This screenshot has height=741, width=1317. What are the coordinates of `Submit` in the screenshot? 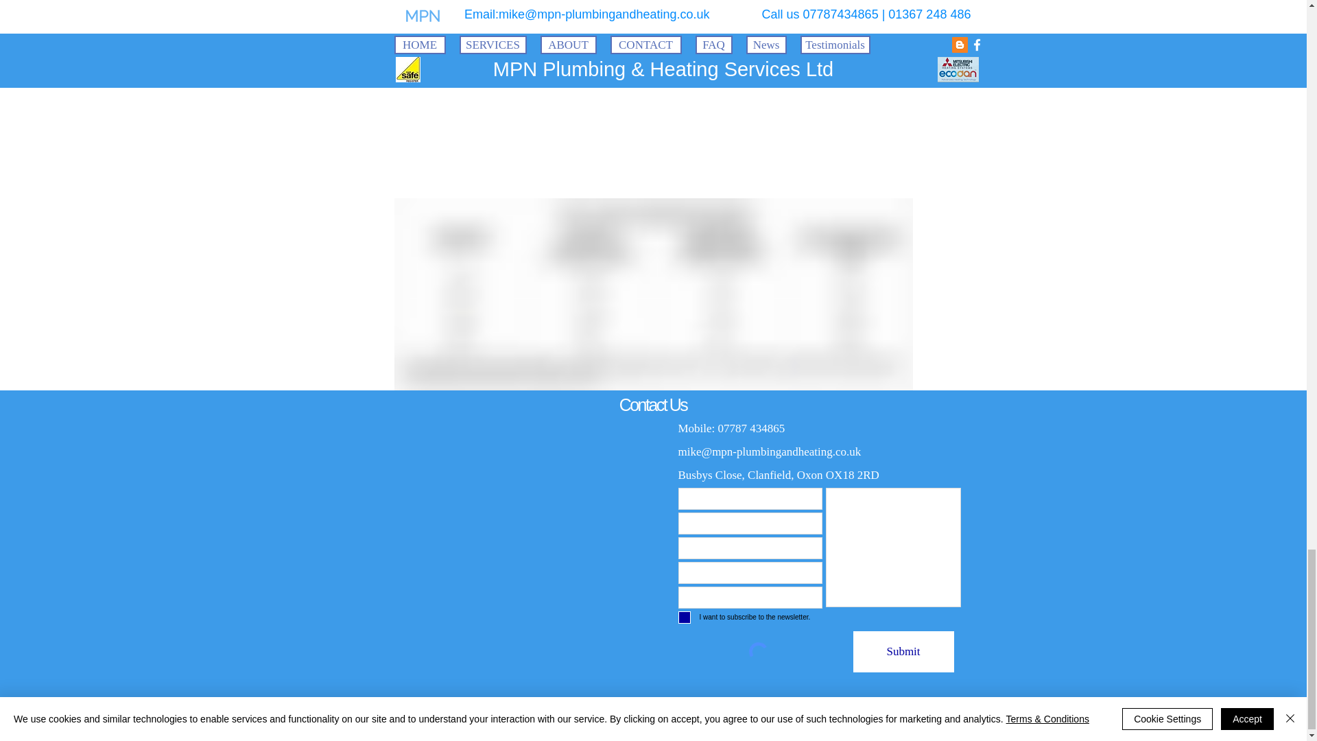 It's located at (903, 652).